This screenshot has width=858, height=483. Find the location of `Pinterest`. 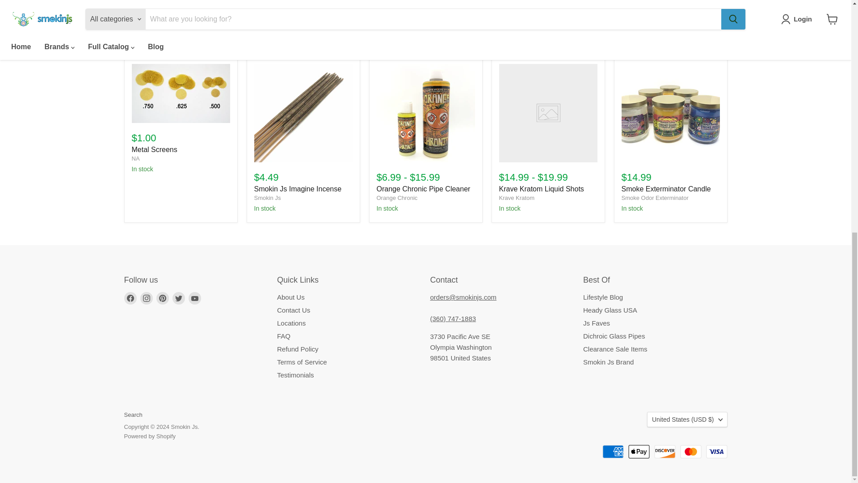

Pinterest is located at coordinates (163, 298).